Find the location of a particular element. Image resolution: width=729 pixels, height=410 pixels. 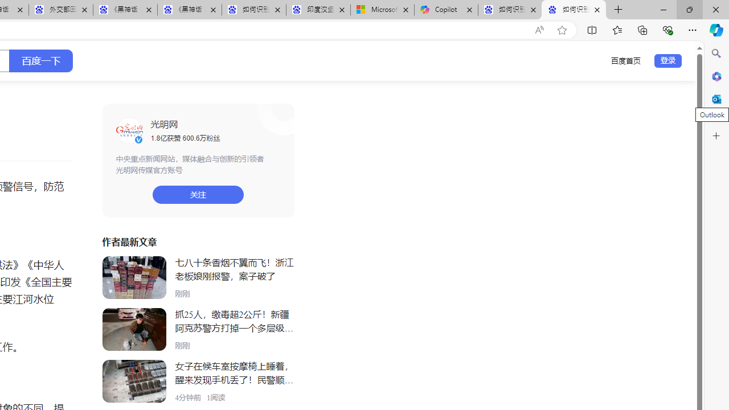

Outlook is located at coordinates (716, 99).